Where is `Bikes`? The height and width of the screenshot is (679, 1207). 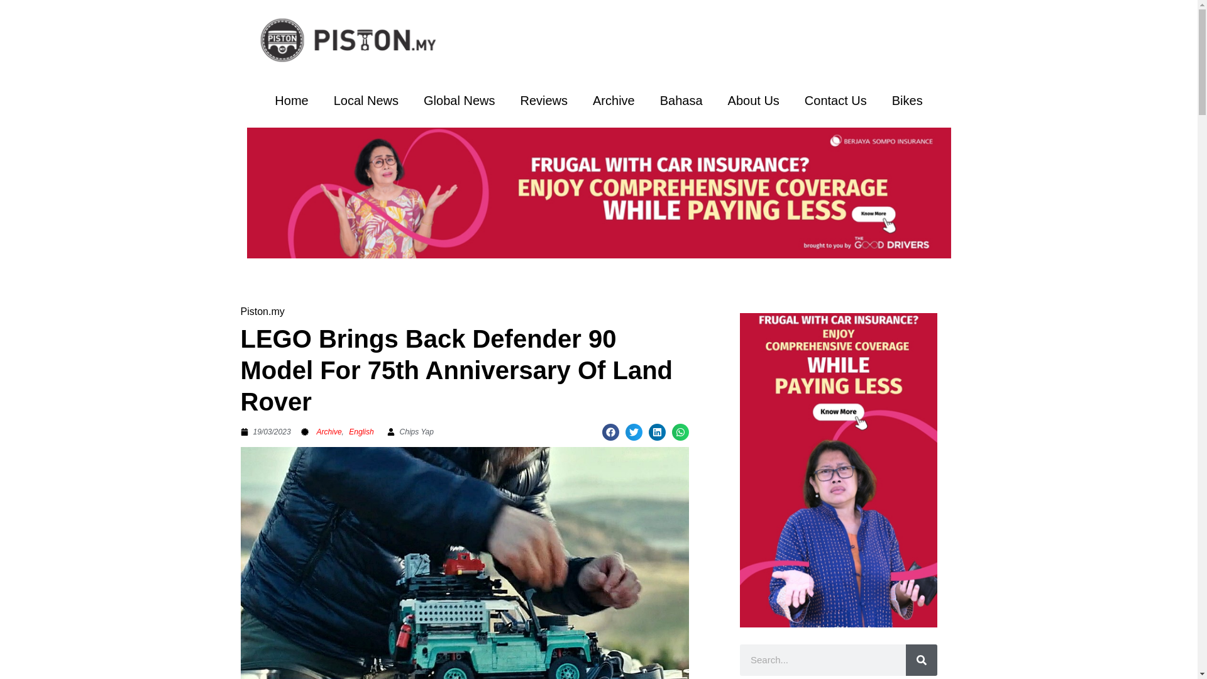
Bikes is located at coordinates (908, 101).